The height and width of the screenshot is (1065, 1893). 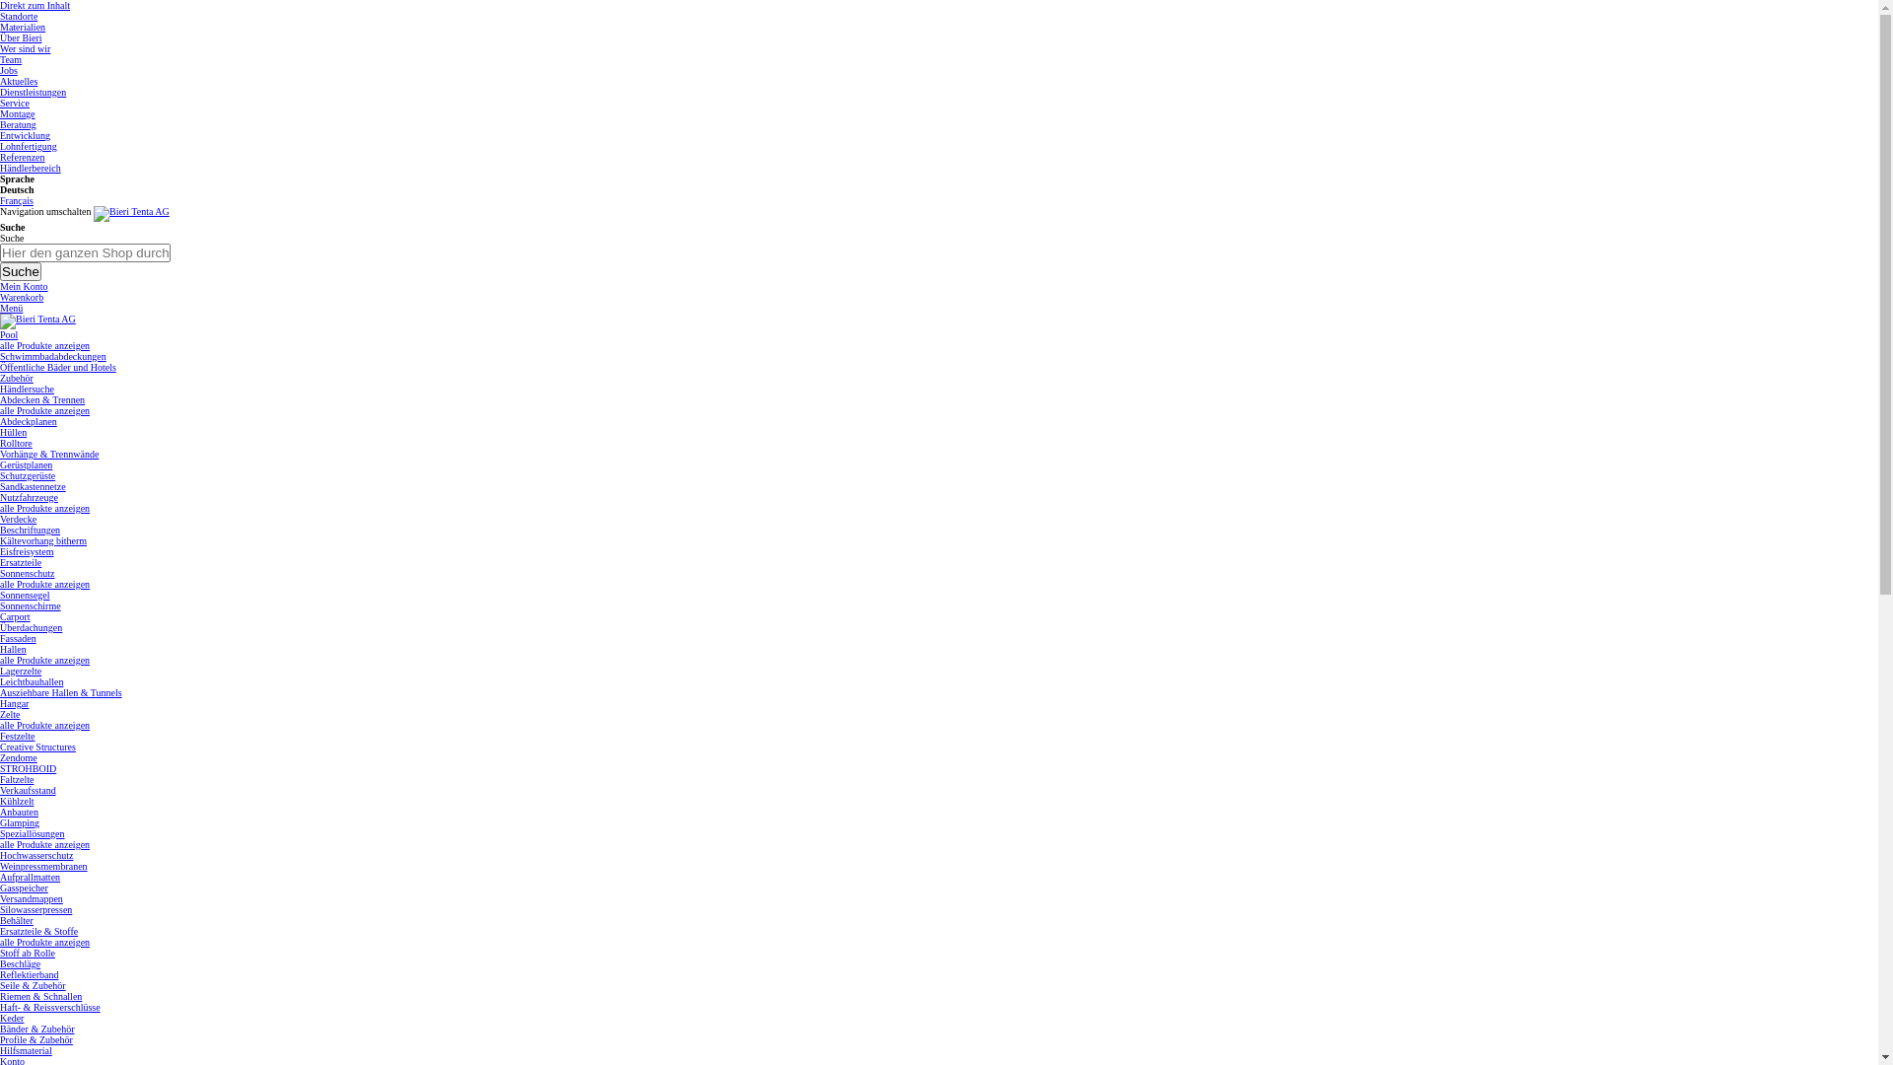 I want to click on Anbauten, so click(x=20, y=813).